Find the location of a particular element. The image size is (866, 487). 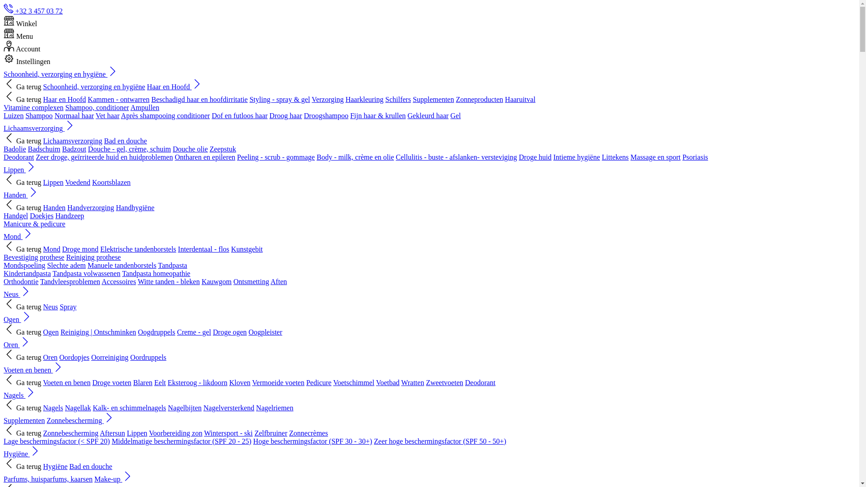

Ga terug is located at coordinates (23, 99).